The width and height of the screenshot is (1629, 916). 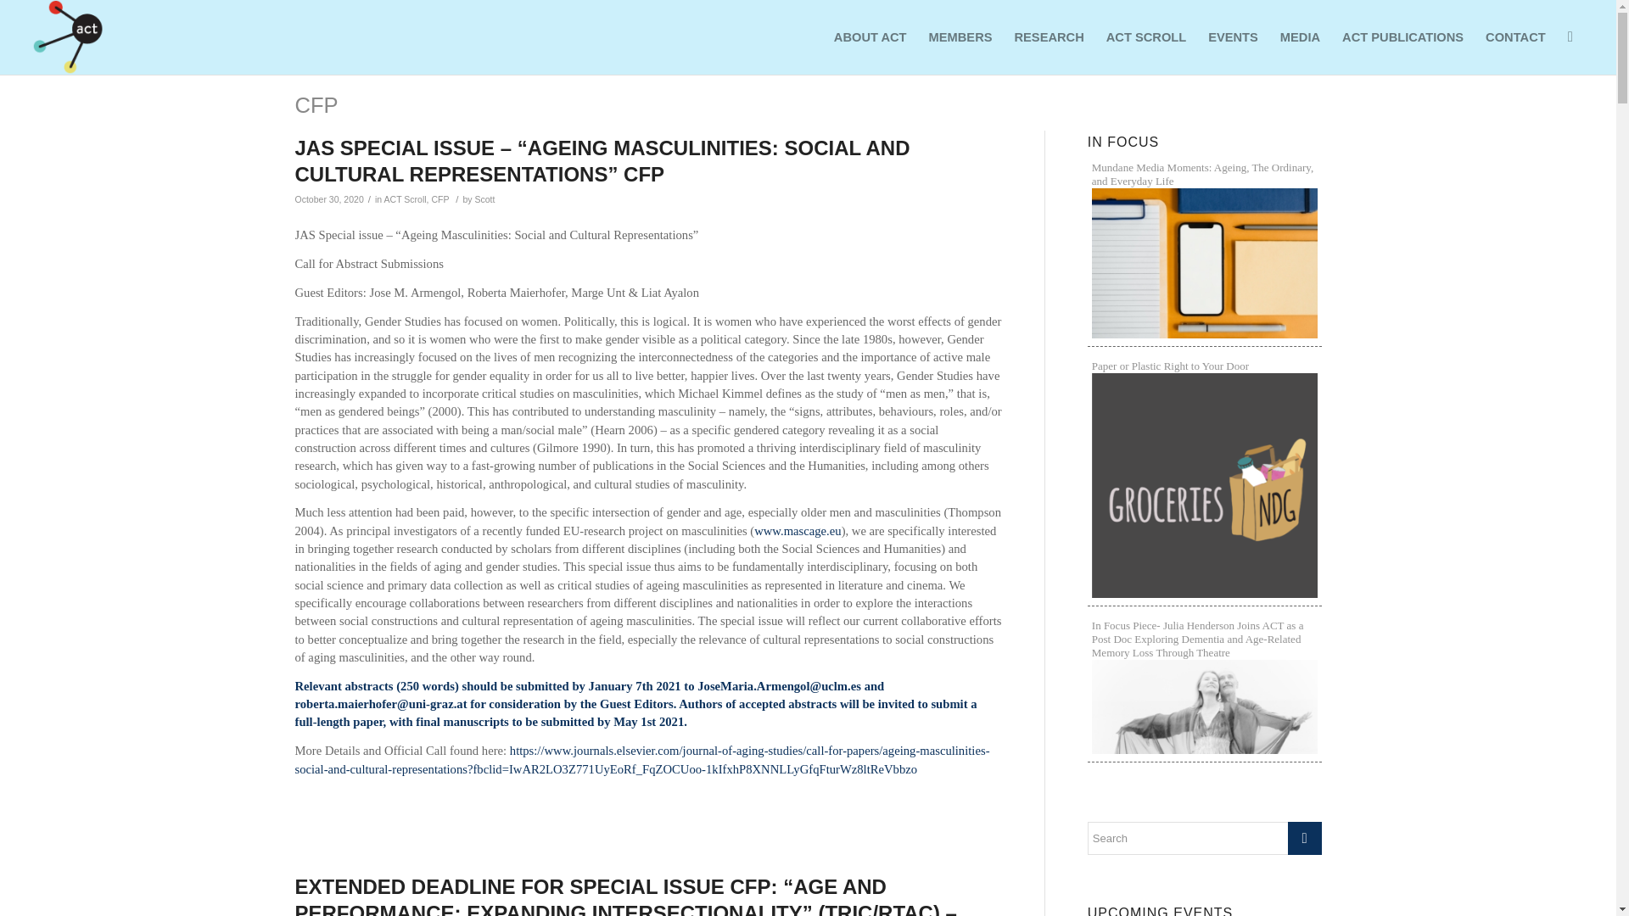 What do you see at coordinates (485, 198) in the screenshot?
I see `Scott` at bounding box center [485, 198].